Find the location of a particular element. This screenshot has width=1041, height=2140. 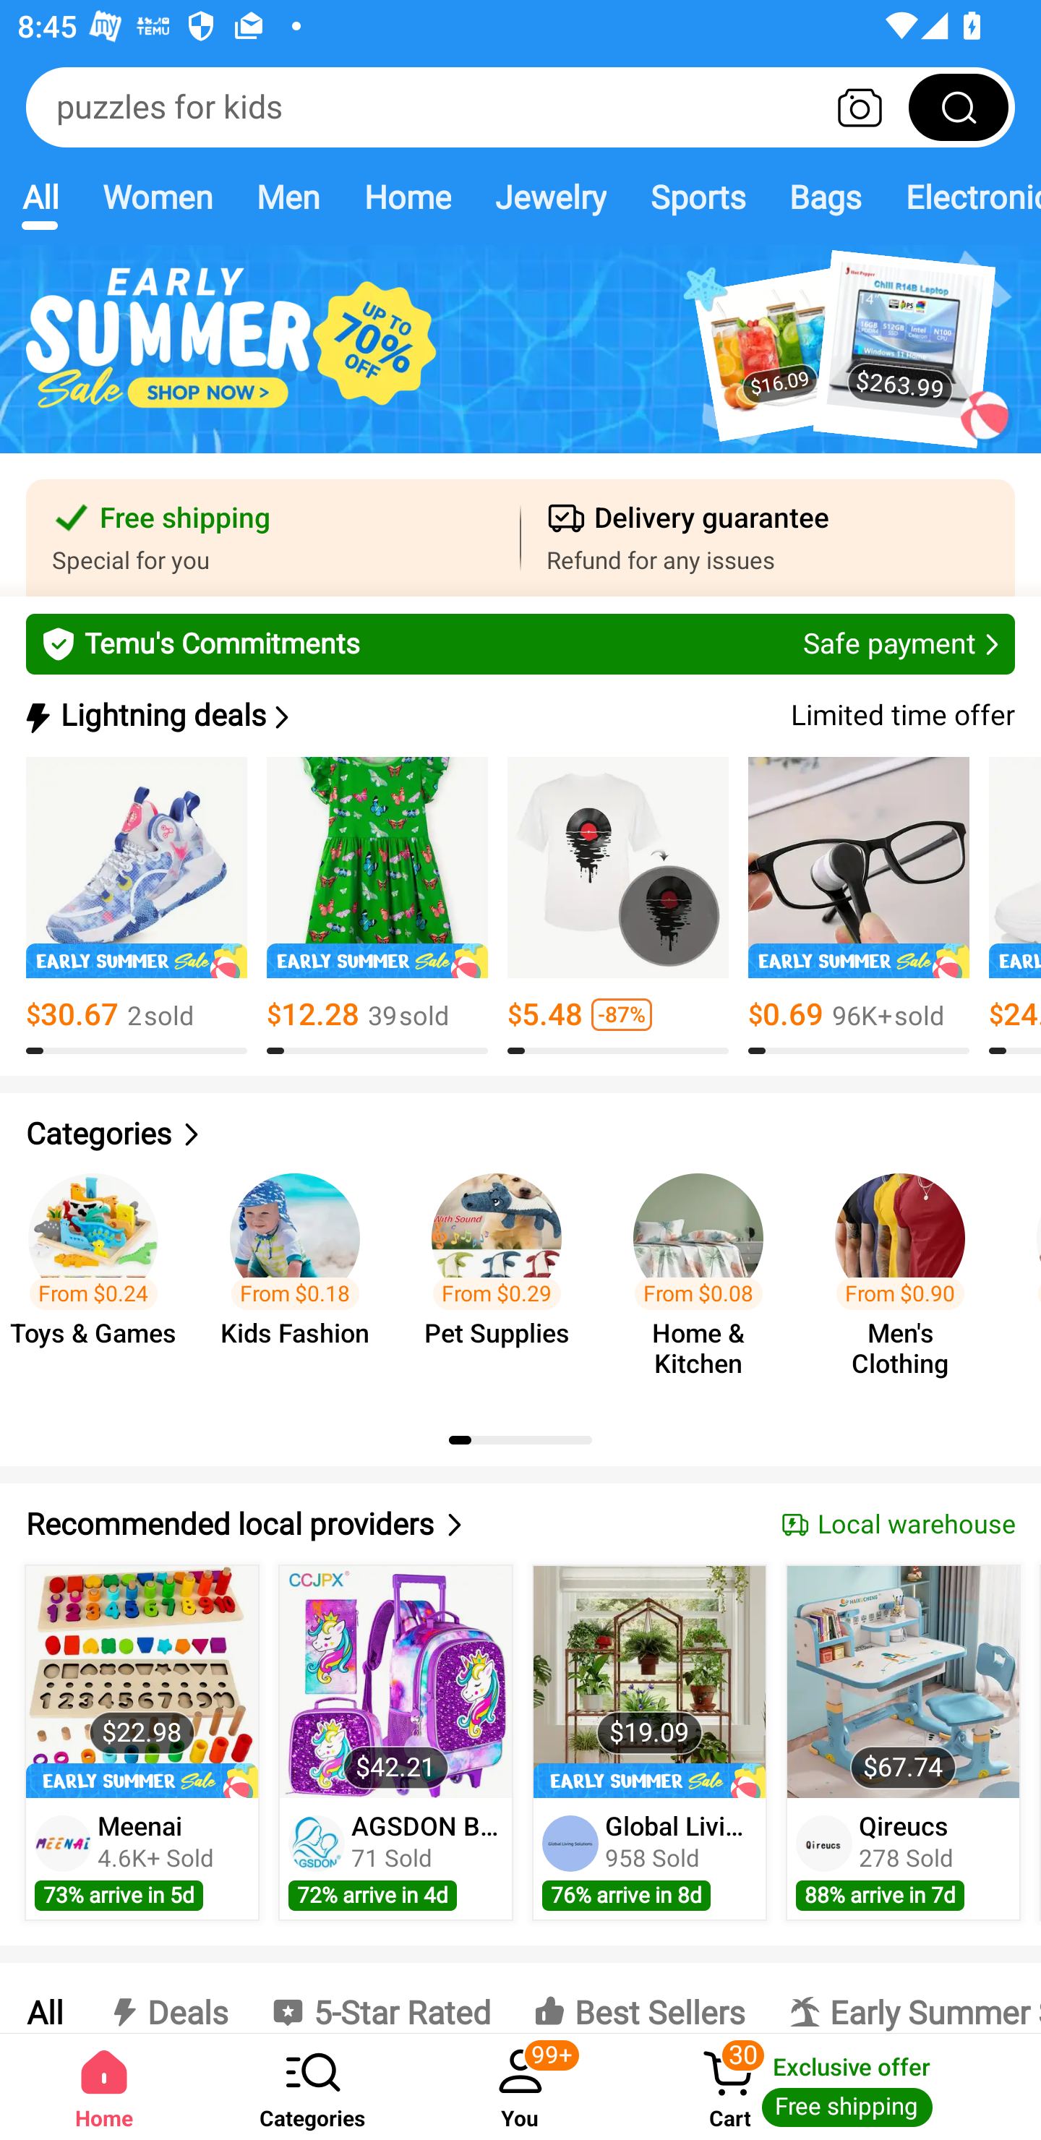

From $0.18 Kids Fashion is located at coordinates (302, 1278).